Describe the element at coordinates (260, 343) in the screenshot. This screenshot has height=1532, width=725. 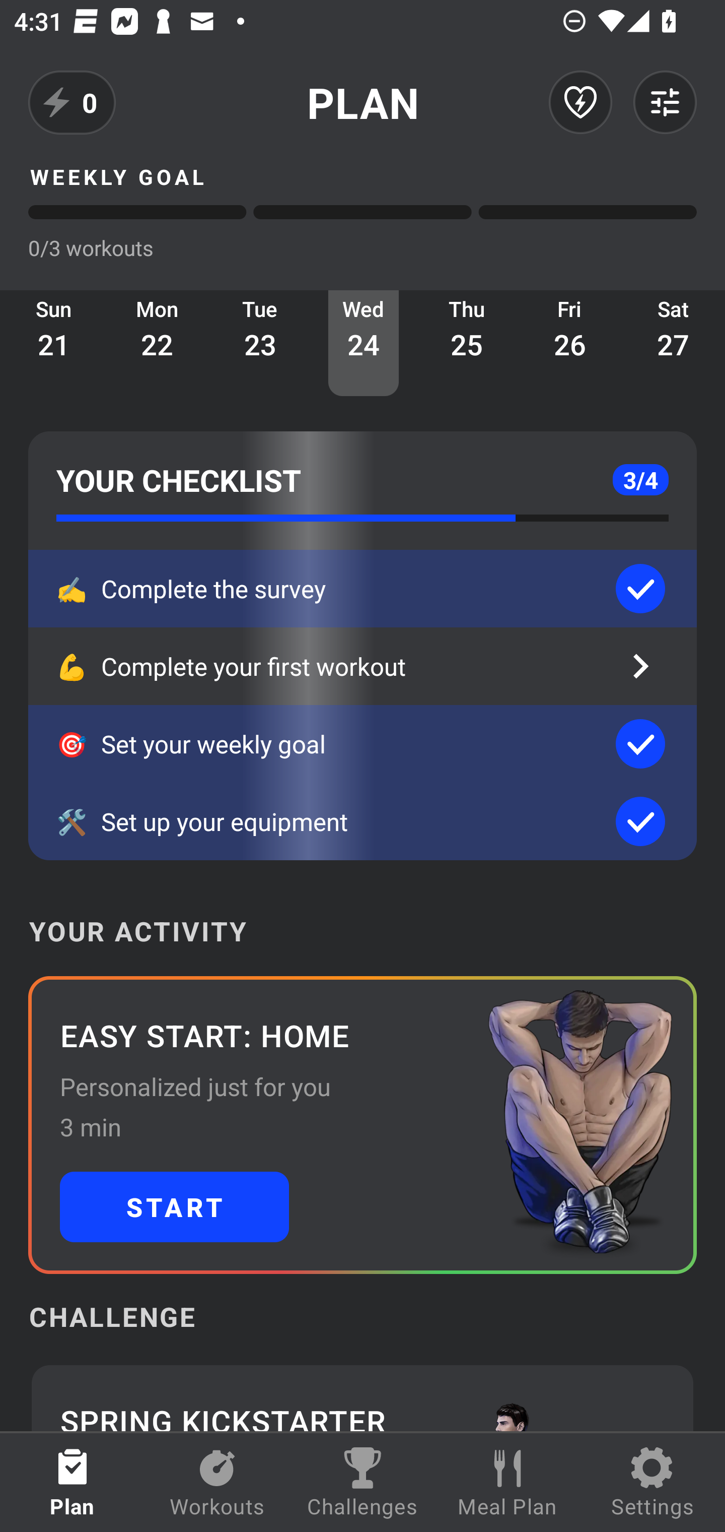
I see `Tue 23` at that location.